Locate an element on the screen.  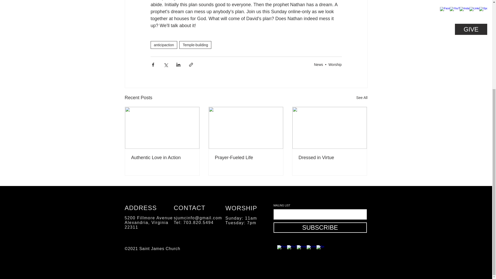
Prayer-Fueled Life is located at coordinates (246, 158).